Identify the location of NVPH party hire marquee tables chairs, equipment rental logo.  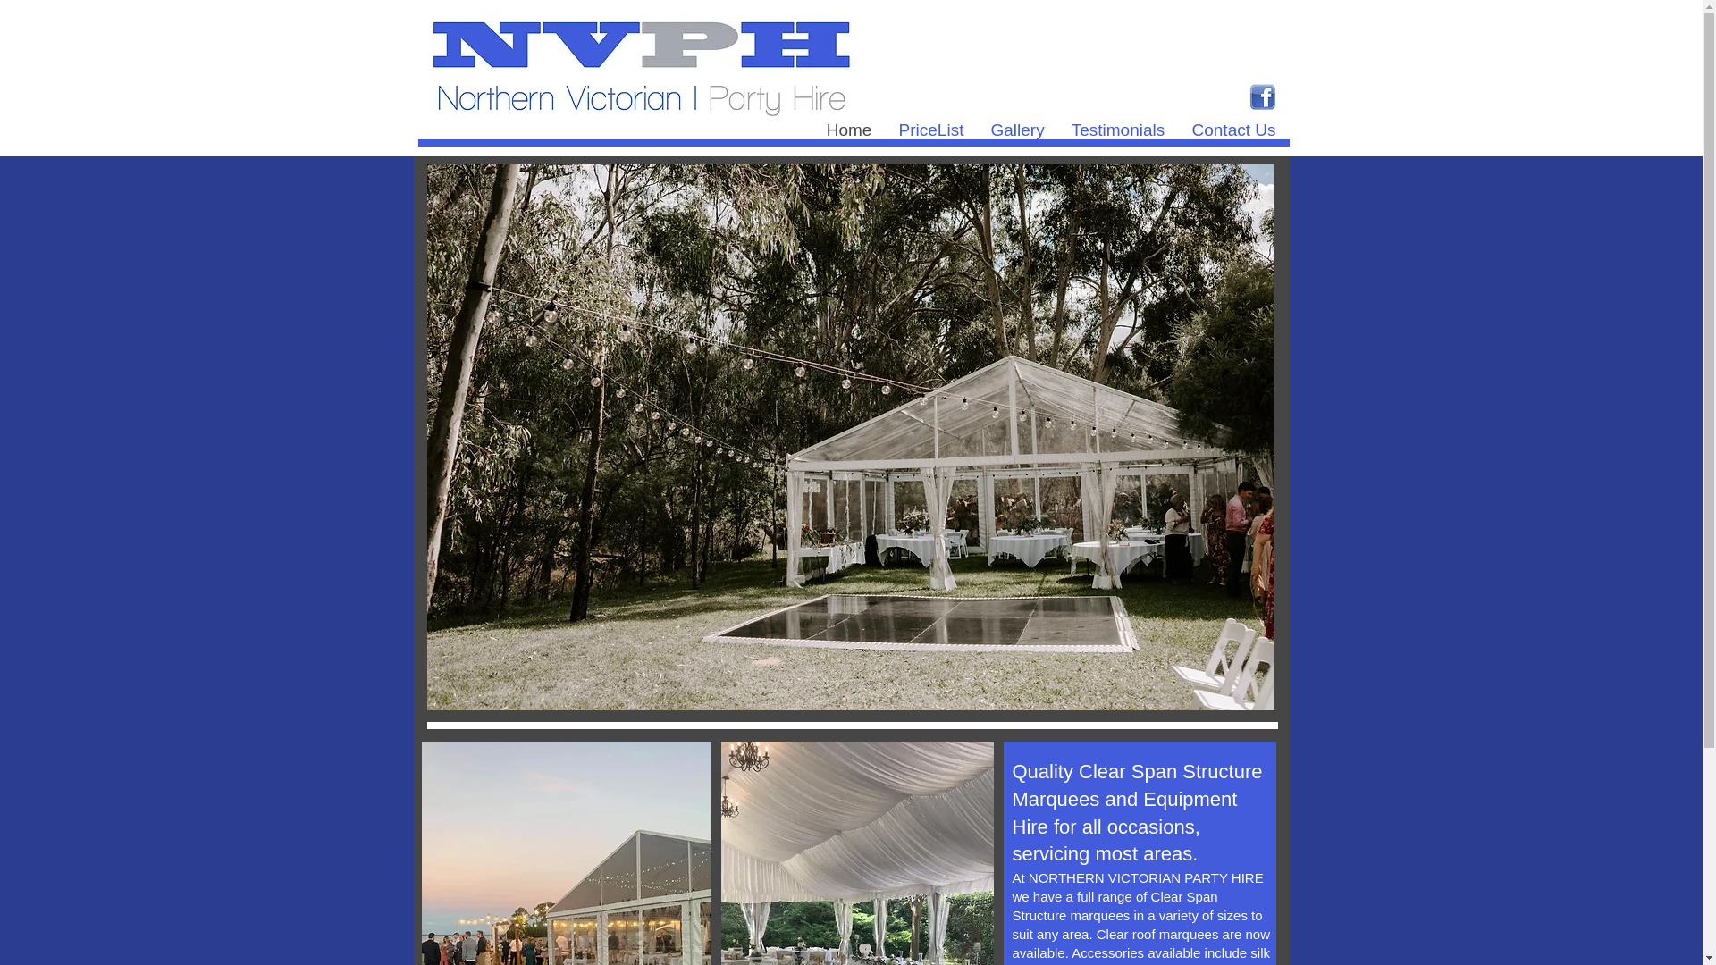
(642, 66).